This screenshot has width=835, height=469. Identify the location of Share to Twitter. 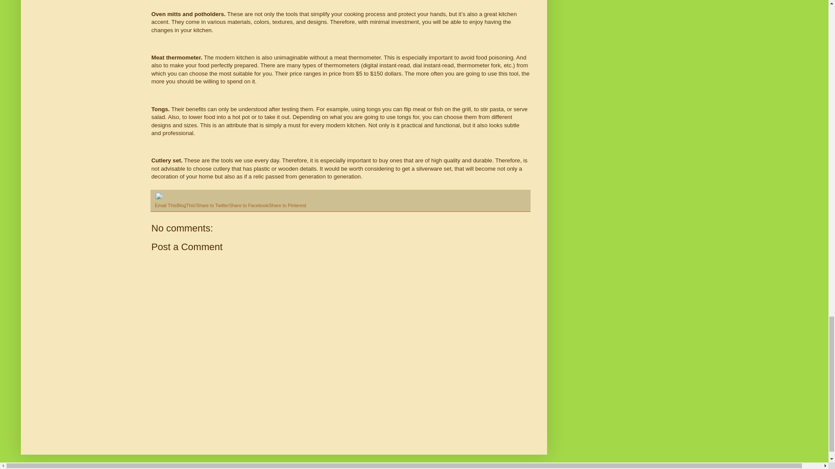
(212, 205).